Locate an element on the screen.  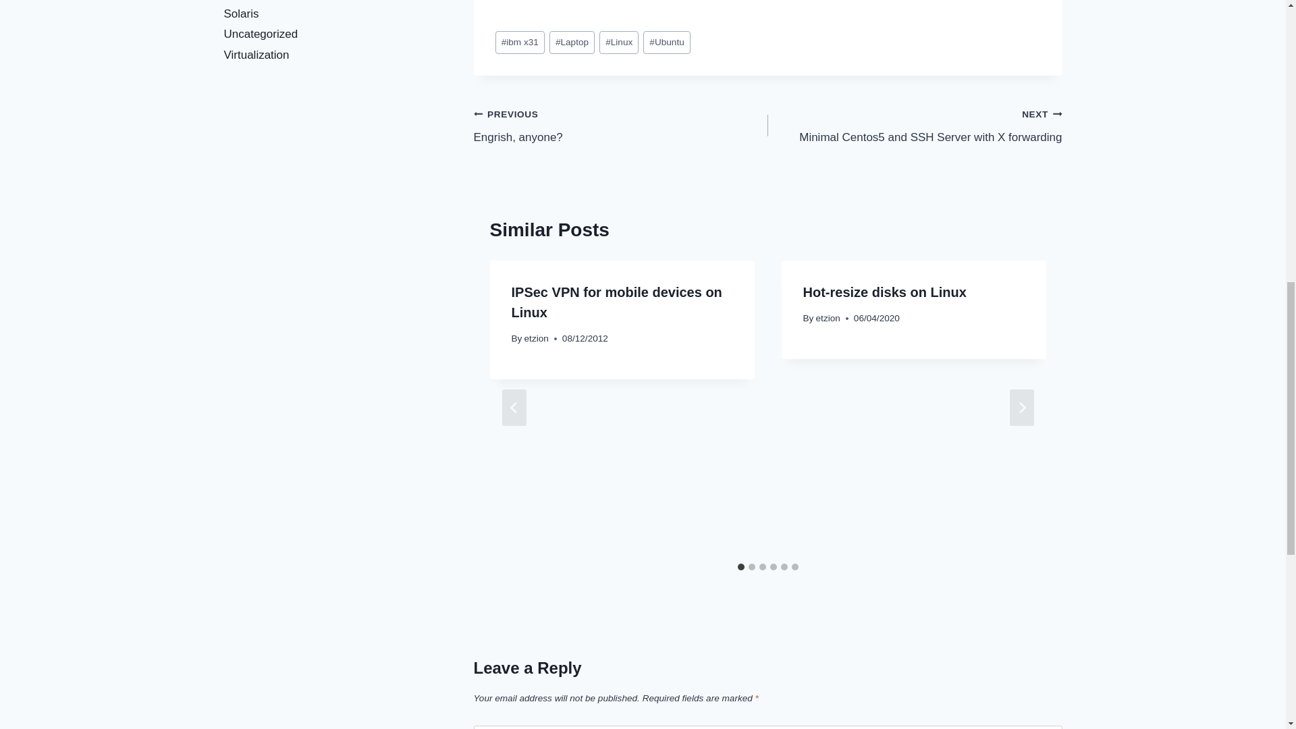
Laptop is located at coordinates (572, 43).